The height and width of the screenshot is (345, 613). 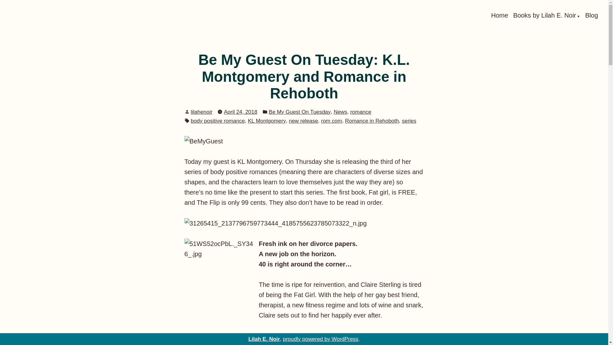 I want to click on lilahenoir, so click(x=202, y=112).